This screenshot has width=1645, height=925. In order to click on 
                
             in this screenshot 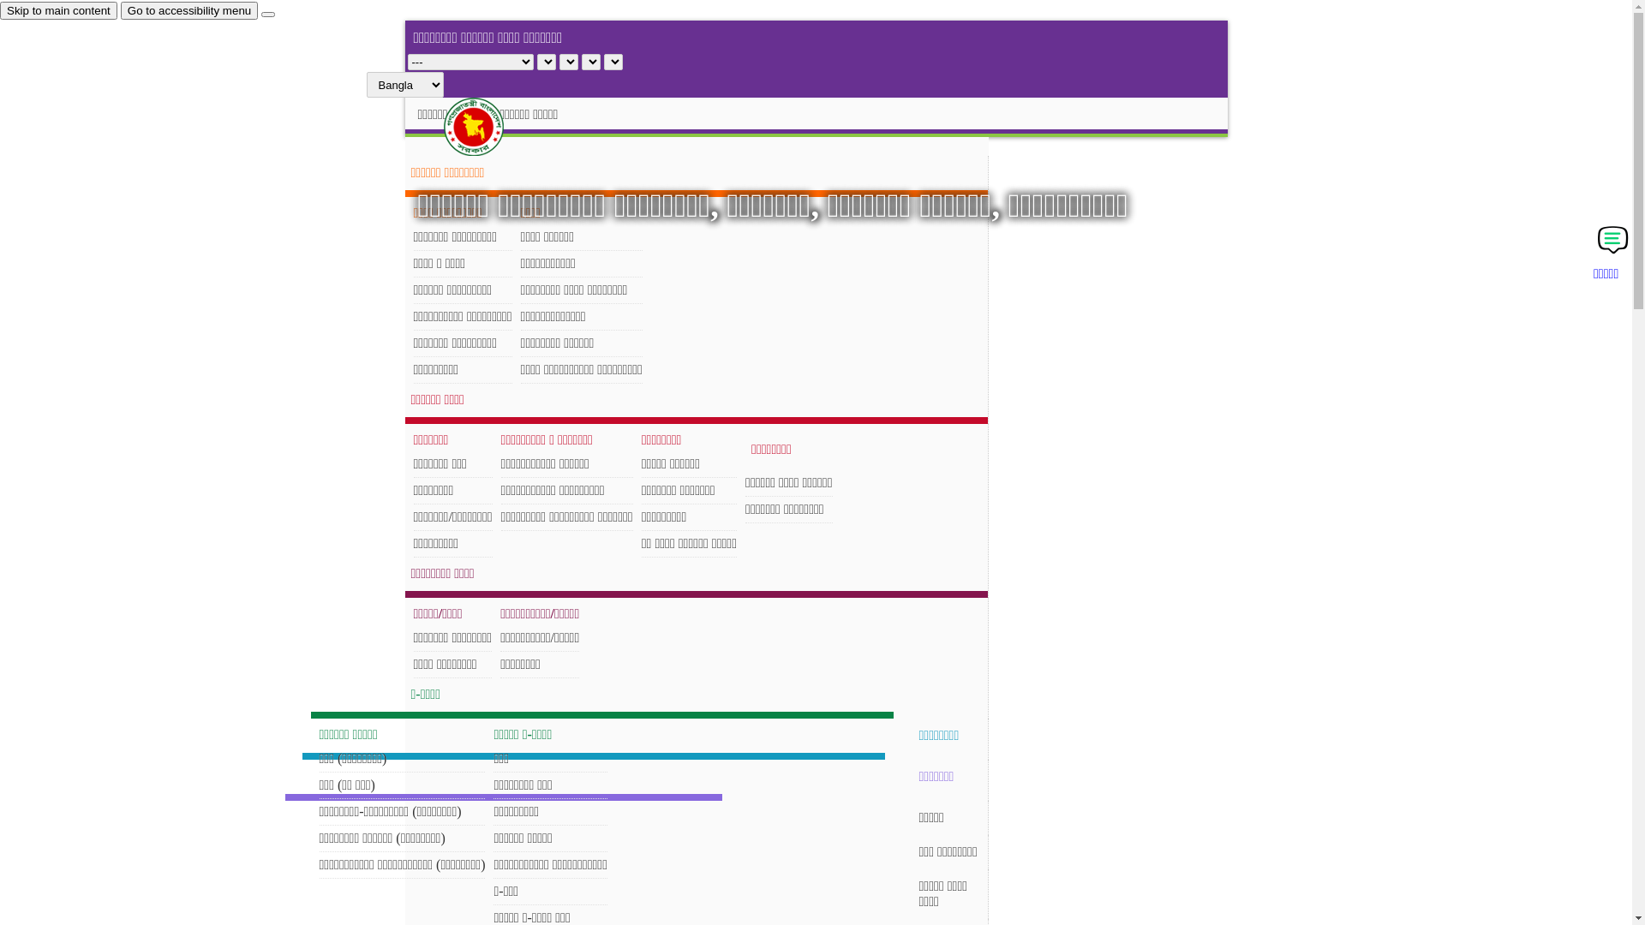, I will do `click(488, 127)`.